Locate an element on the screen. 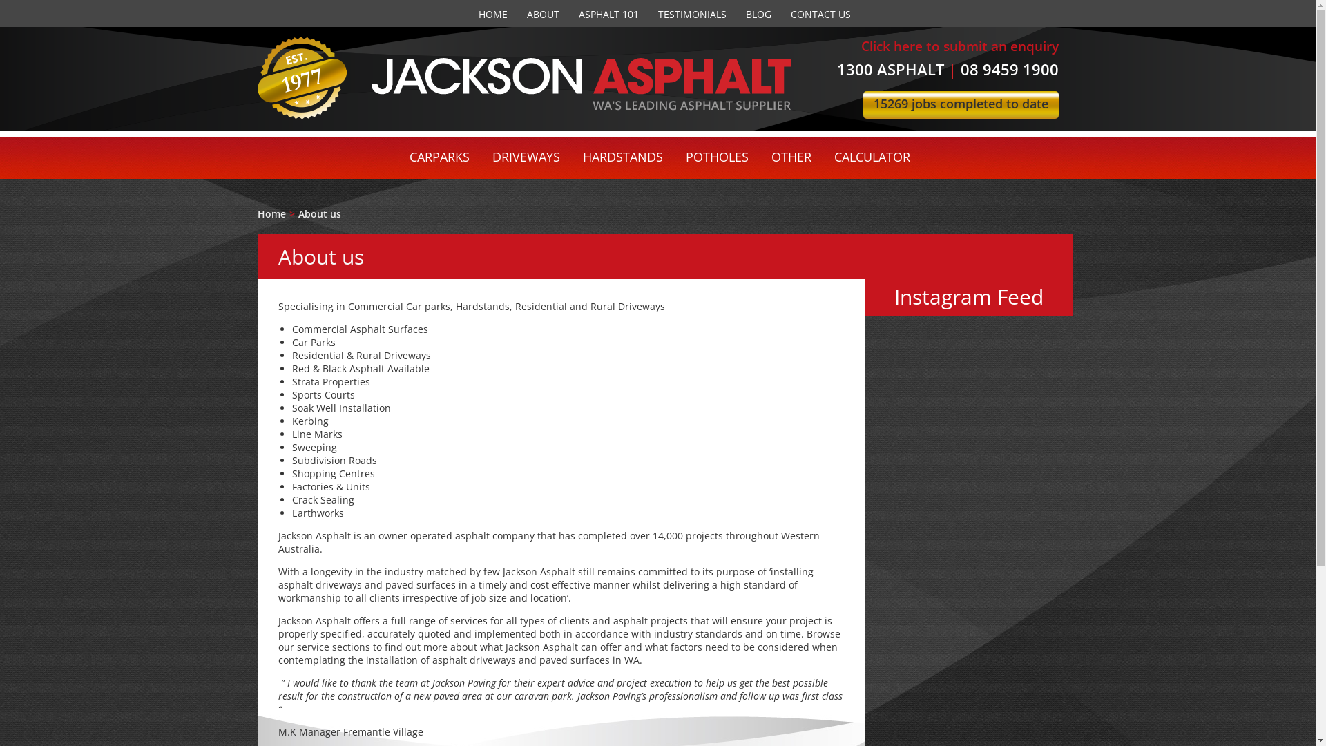 The height and width of the screenshot is (746, 1326). Instagram Feed is located at coordinates (968, 297).